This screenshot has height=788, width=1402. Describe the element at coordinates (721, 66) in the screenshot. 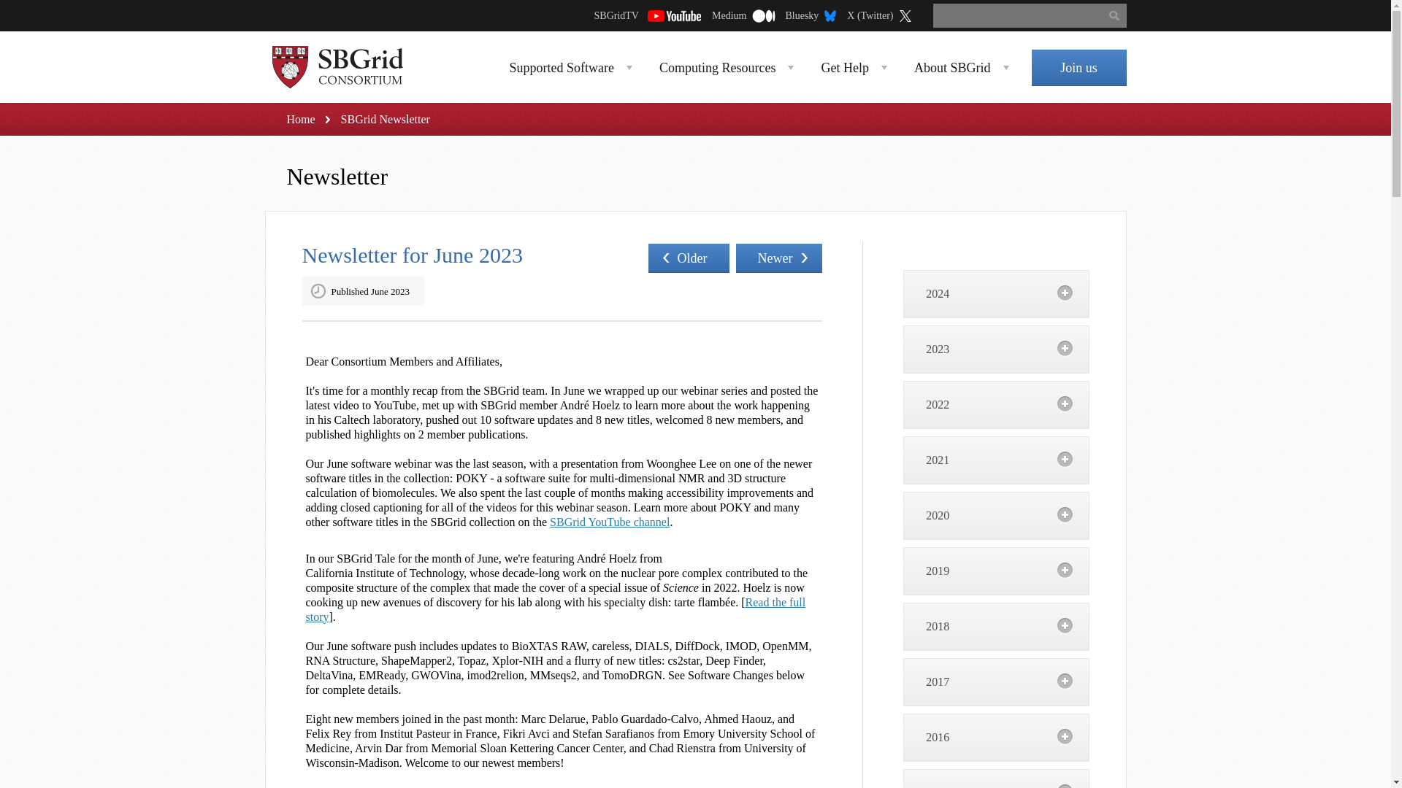

I see `Computing Resources` at that location.